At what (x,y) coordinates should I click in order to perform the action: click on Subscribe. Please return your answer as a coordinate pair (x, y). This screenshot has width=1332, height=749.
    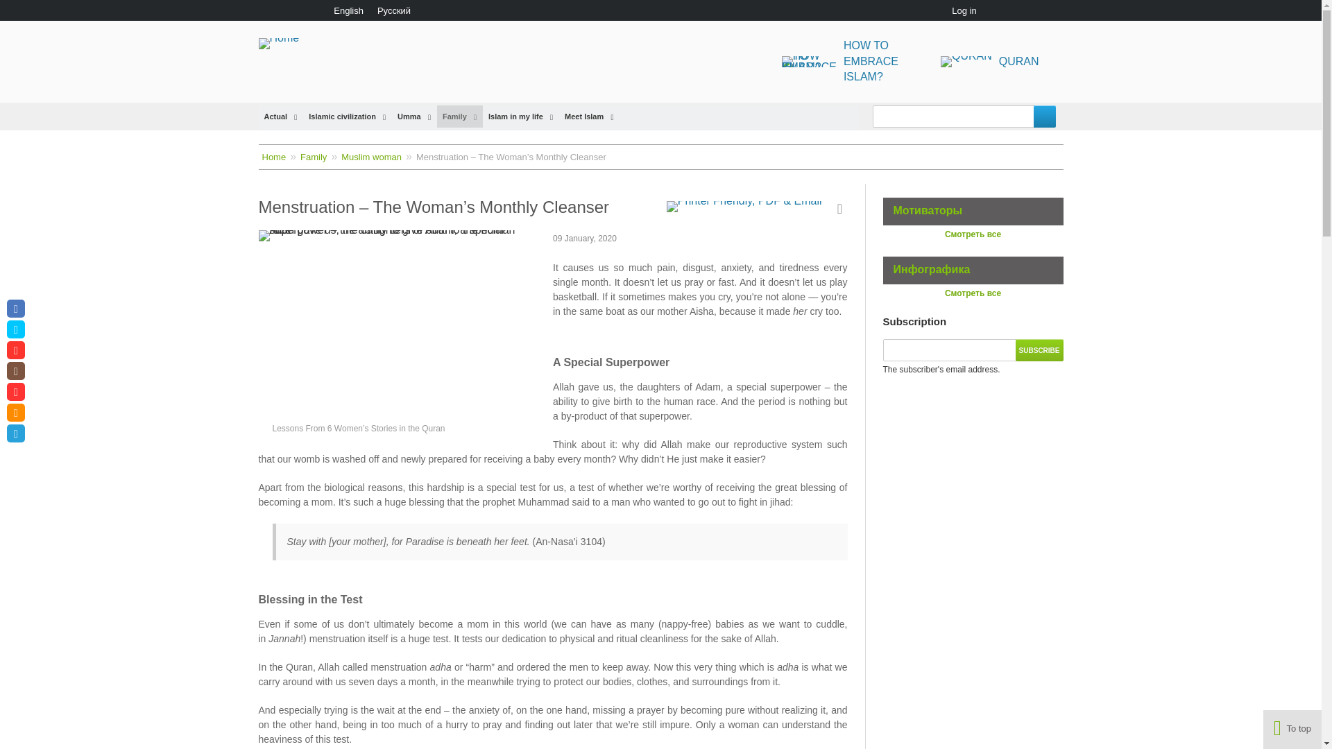
    Looking at the image, I should click on (993, 61).